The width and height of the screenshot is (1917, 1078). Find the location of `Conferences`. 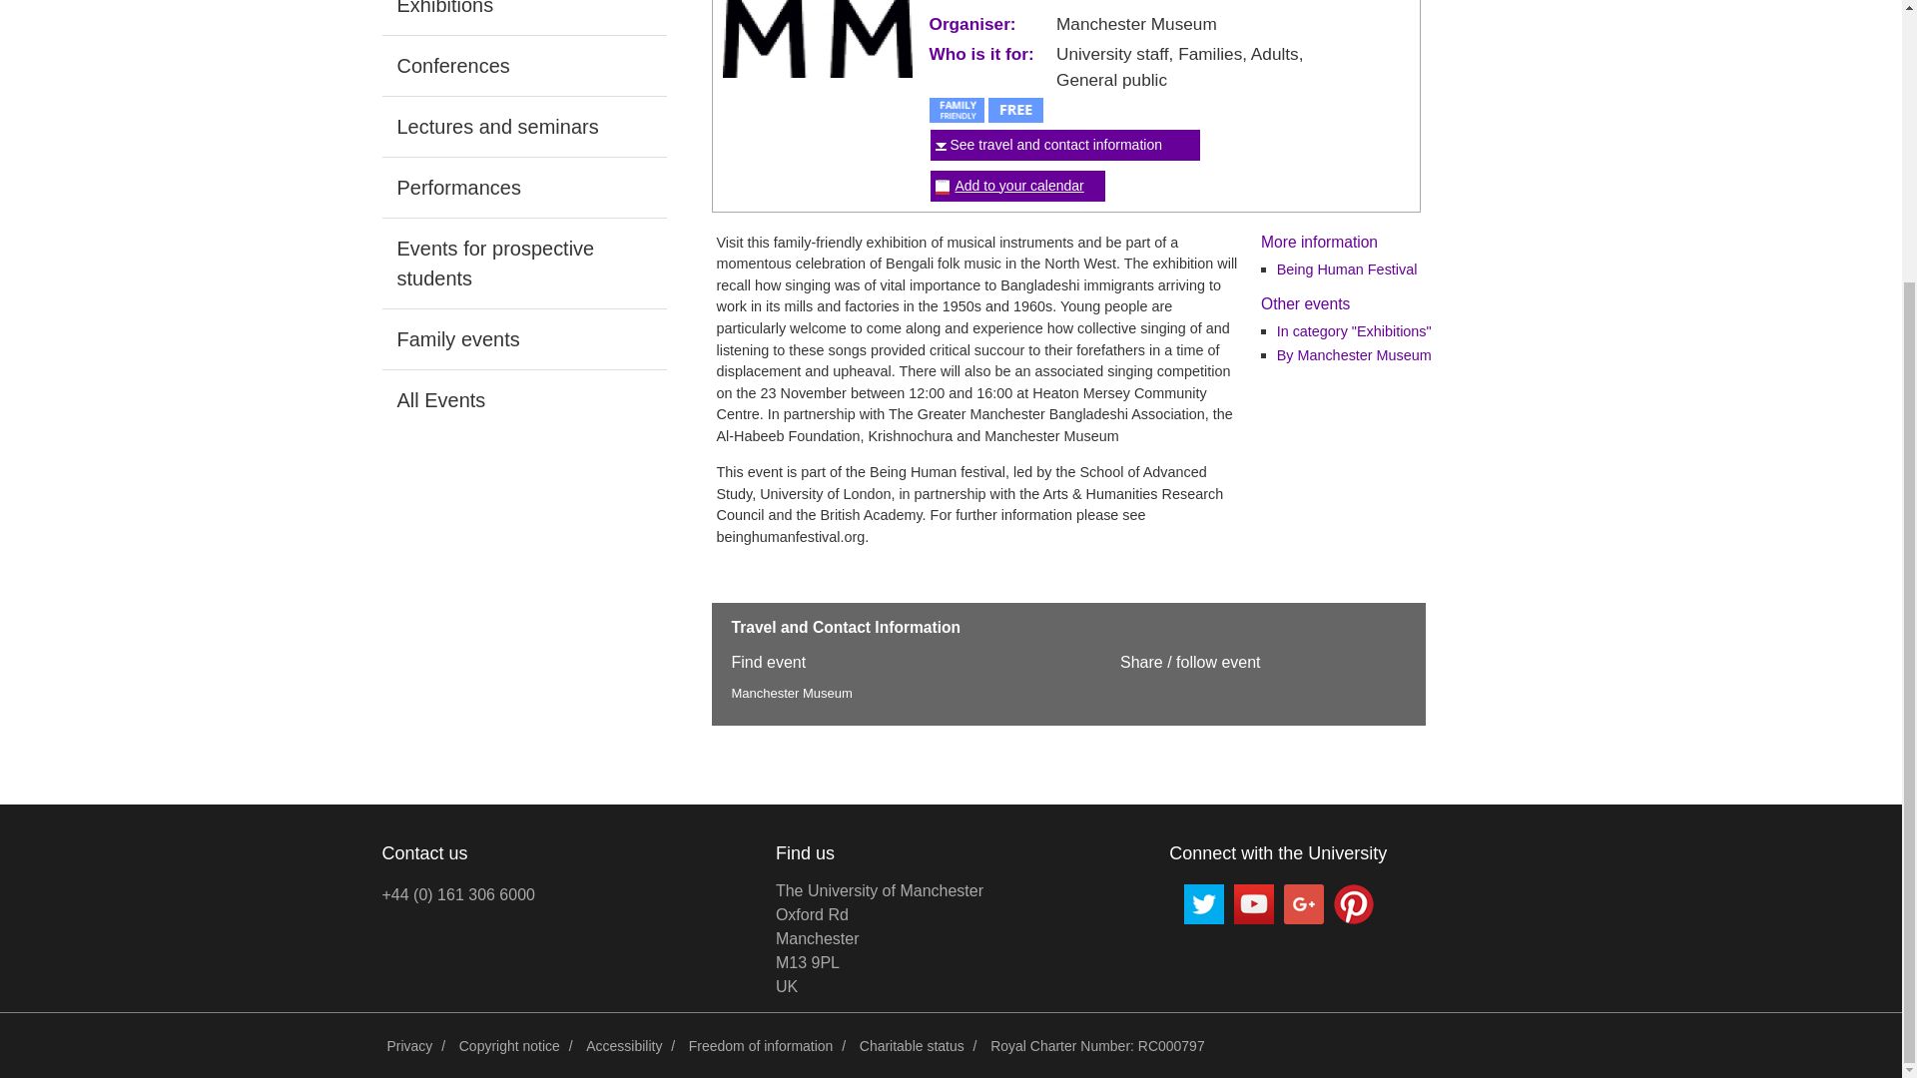

Conferences is located at coordinates (523, 264).